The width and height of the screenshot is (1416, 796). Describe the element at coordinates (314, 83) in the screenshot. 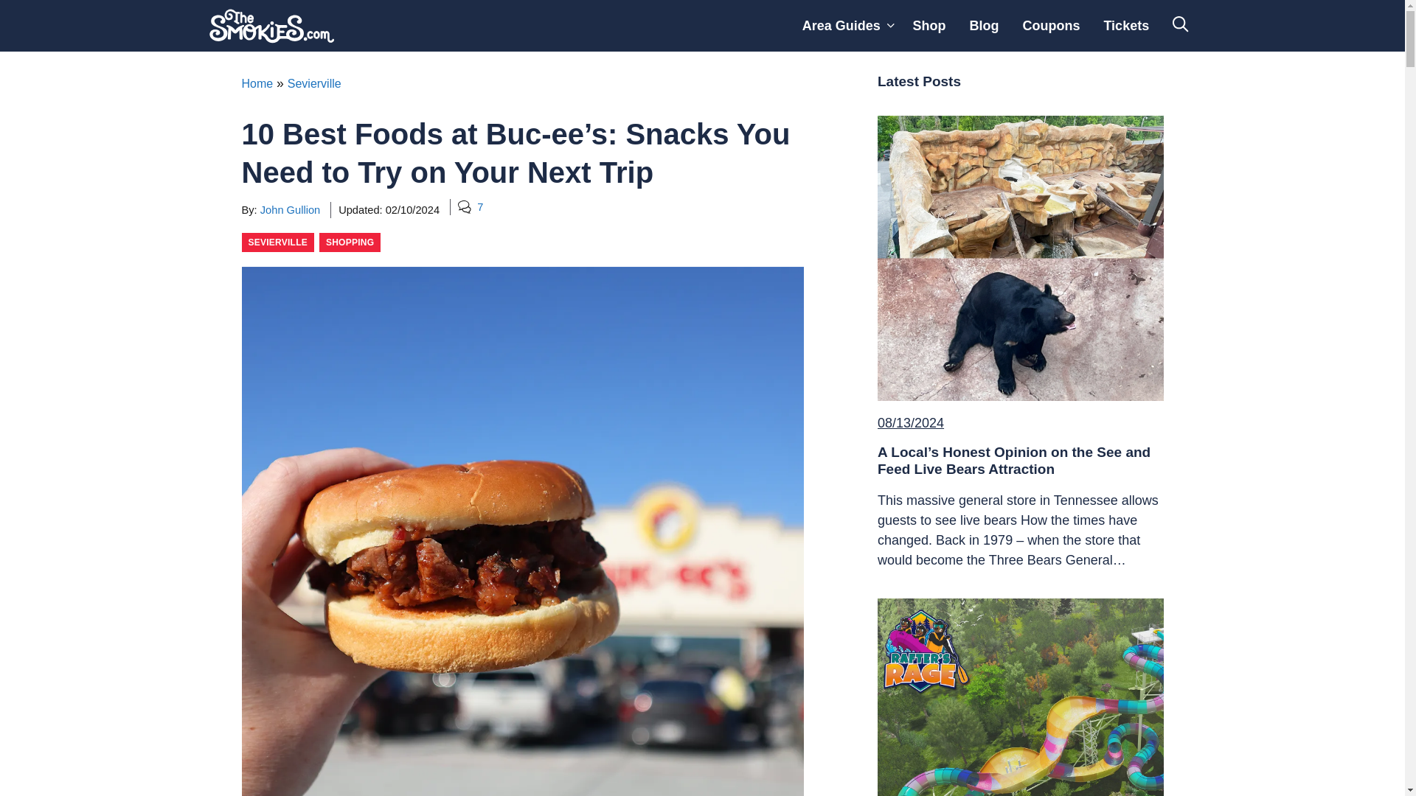

I see `Sevierville` at that location.